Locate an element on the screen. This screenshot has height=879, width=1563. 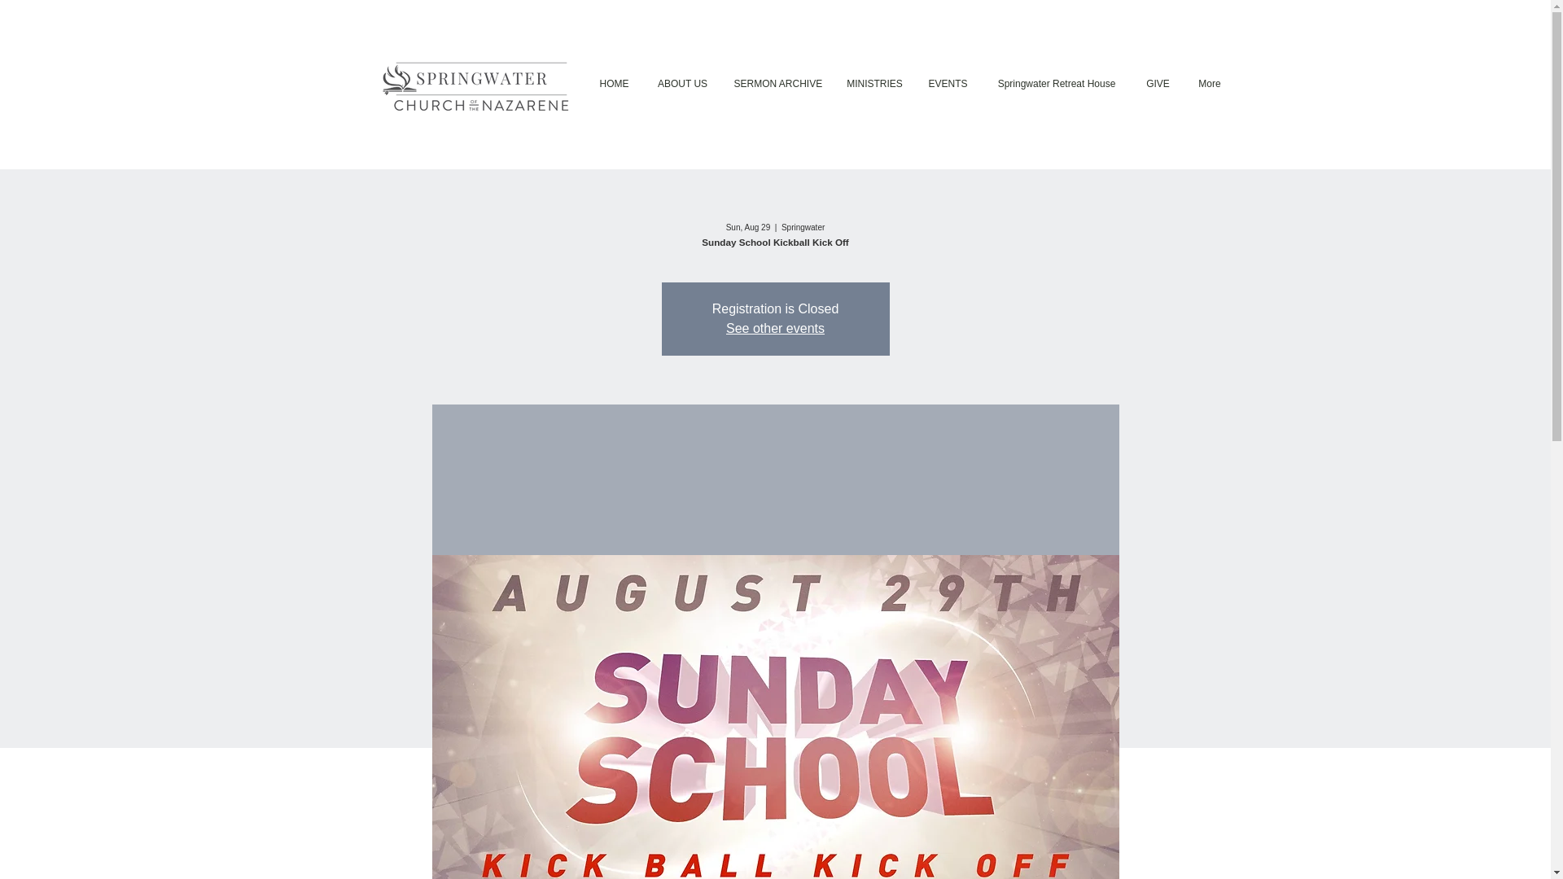
Springwater Retreat House is located at coordinates (1055, 83).